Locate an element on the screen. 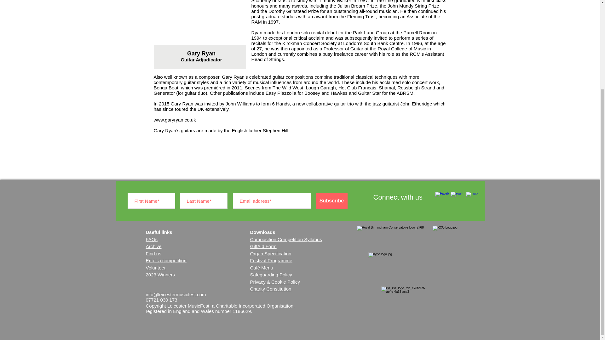  Volunteer is located at coordinates (155, 268).